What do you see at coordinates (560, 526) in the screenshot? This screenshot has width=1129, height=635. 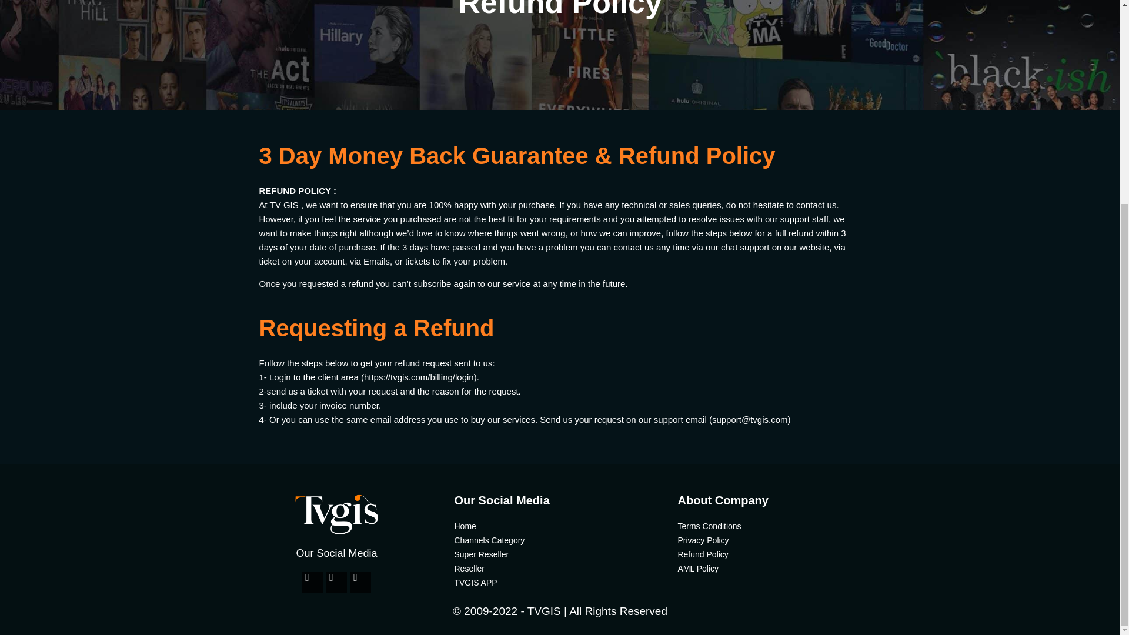 I see `Home` at bounding box center [560, 526].